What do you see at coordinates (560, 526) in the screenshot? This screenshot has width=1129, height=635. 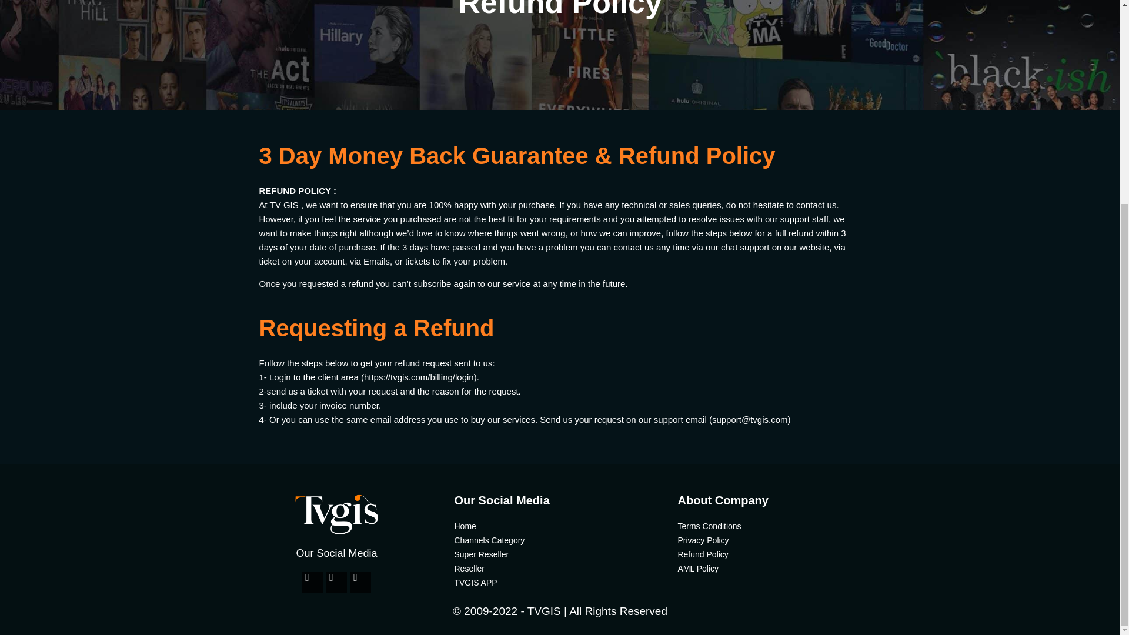 I see `Home` at bounding box center [560, 526].